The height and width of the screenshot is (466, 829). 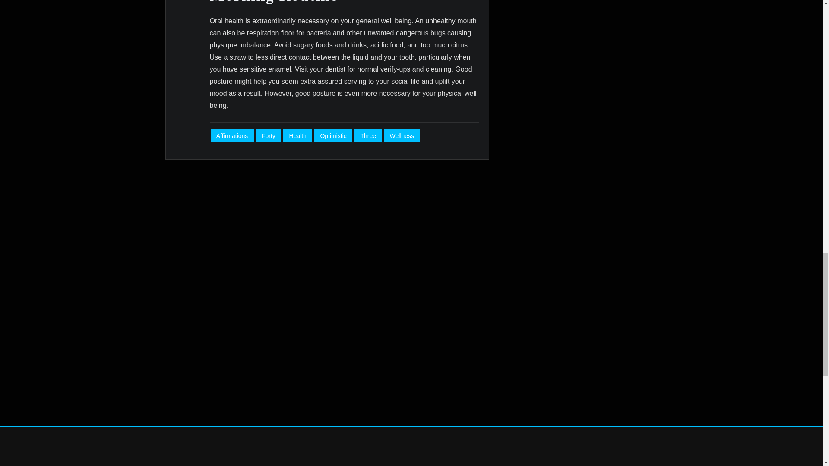 I want to click on Health, so click(x=298, y=136).